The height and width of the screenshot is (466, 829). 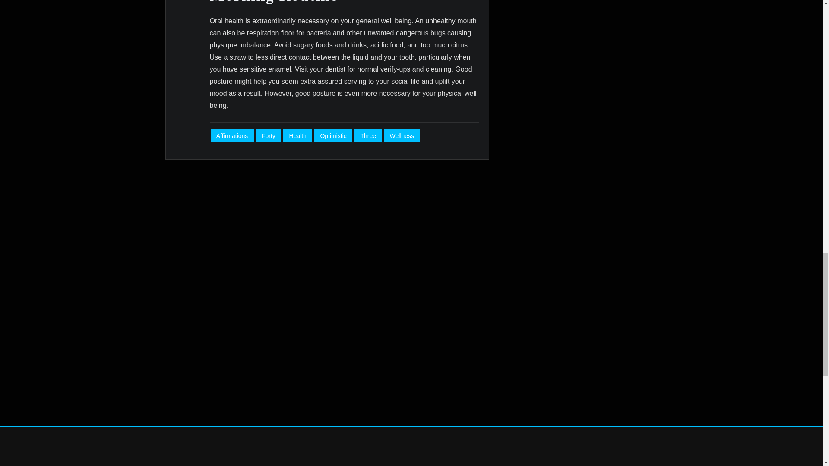 I want to click on Health, so click(x=298, y=136).